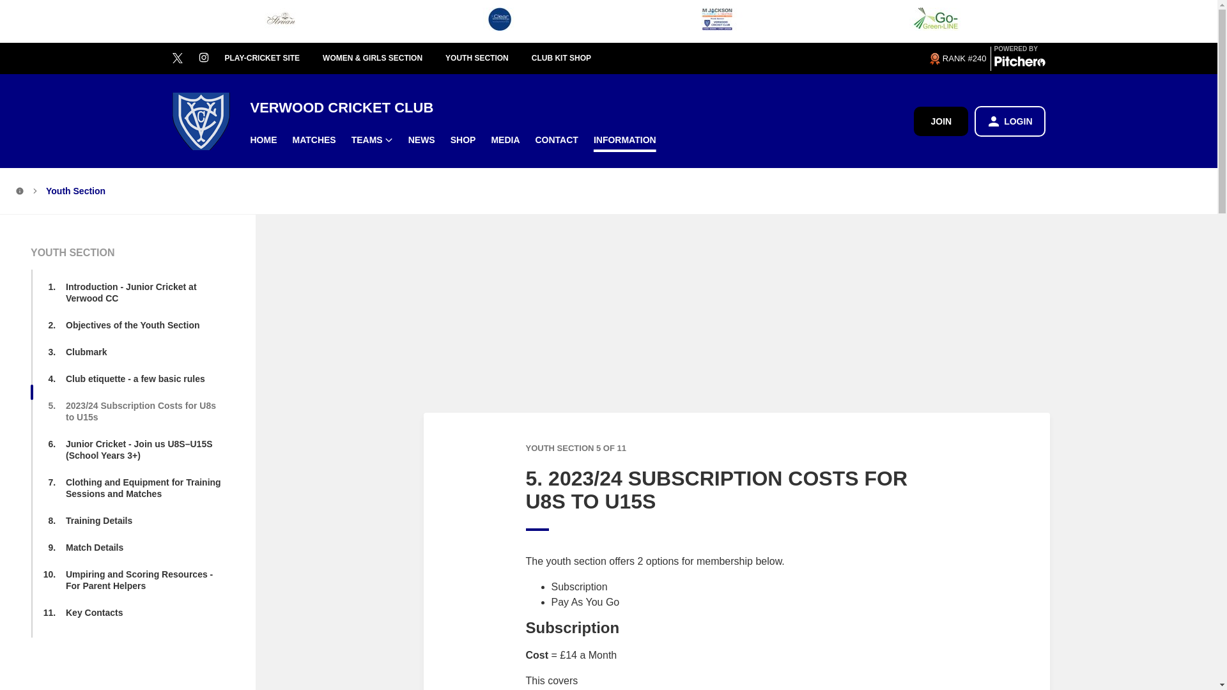 The image size is (1227, 690). Describe the element at coordinates (499, 21) in the screenshot. I see `Youth Match Ball Sponsor - Clear Bookkeeping Ltd` at that location.